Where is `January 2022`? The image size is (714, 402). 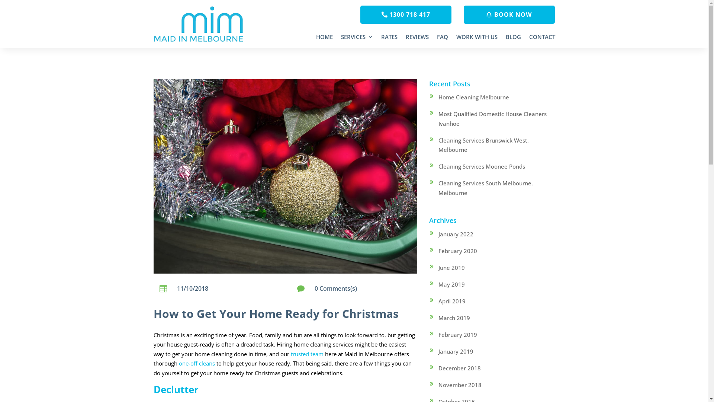
January 2022 is located at coordinates (456, 234).